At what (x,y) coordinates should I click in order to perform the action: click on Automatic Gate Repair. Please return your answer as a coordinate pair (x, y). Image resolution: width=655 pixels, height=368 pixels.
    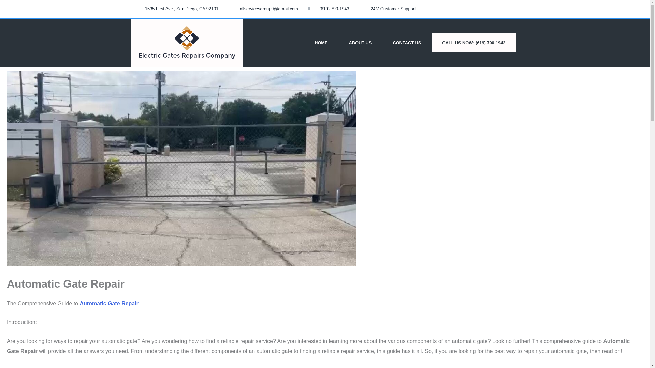
    Looking at the image, I should click on (108, 303).